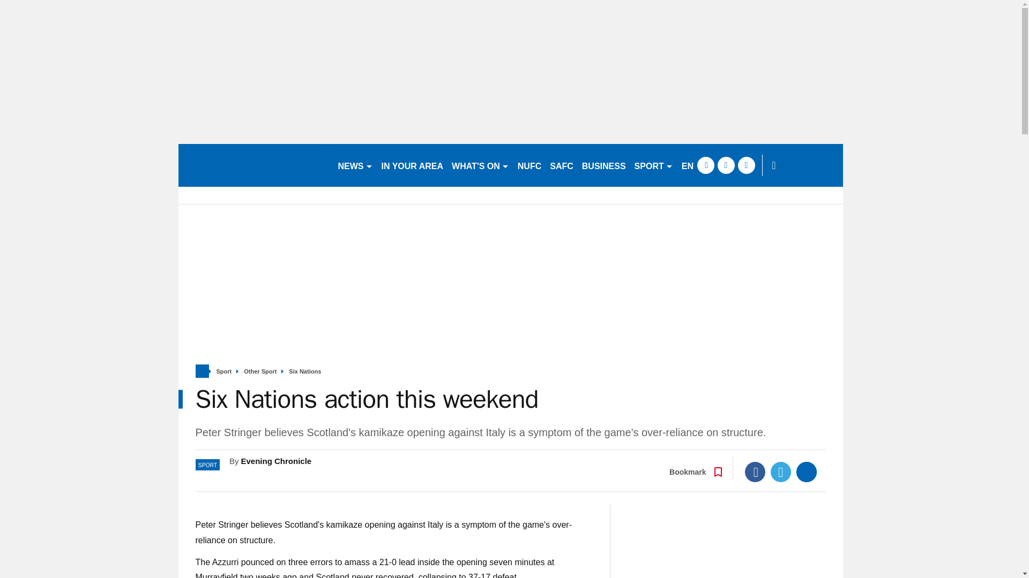 The width and height of the screenshot is (1029, 578). Describe the element at coordinates (705, 165) in the screenshot. I see `facebook` at that location.